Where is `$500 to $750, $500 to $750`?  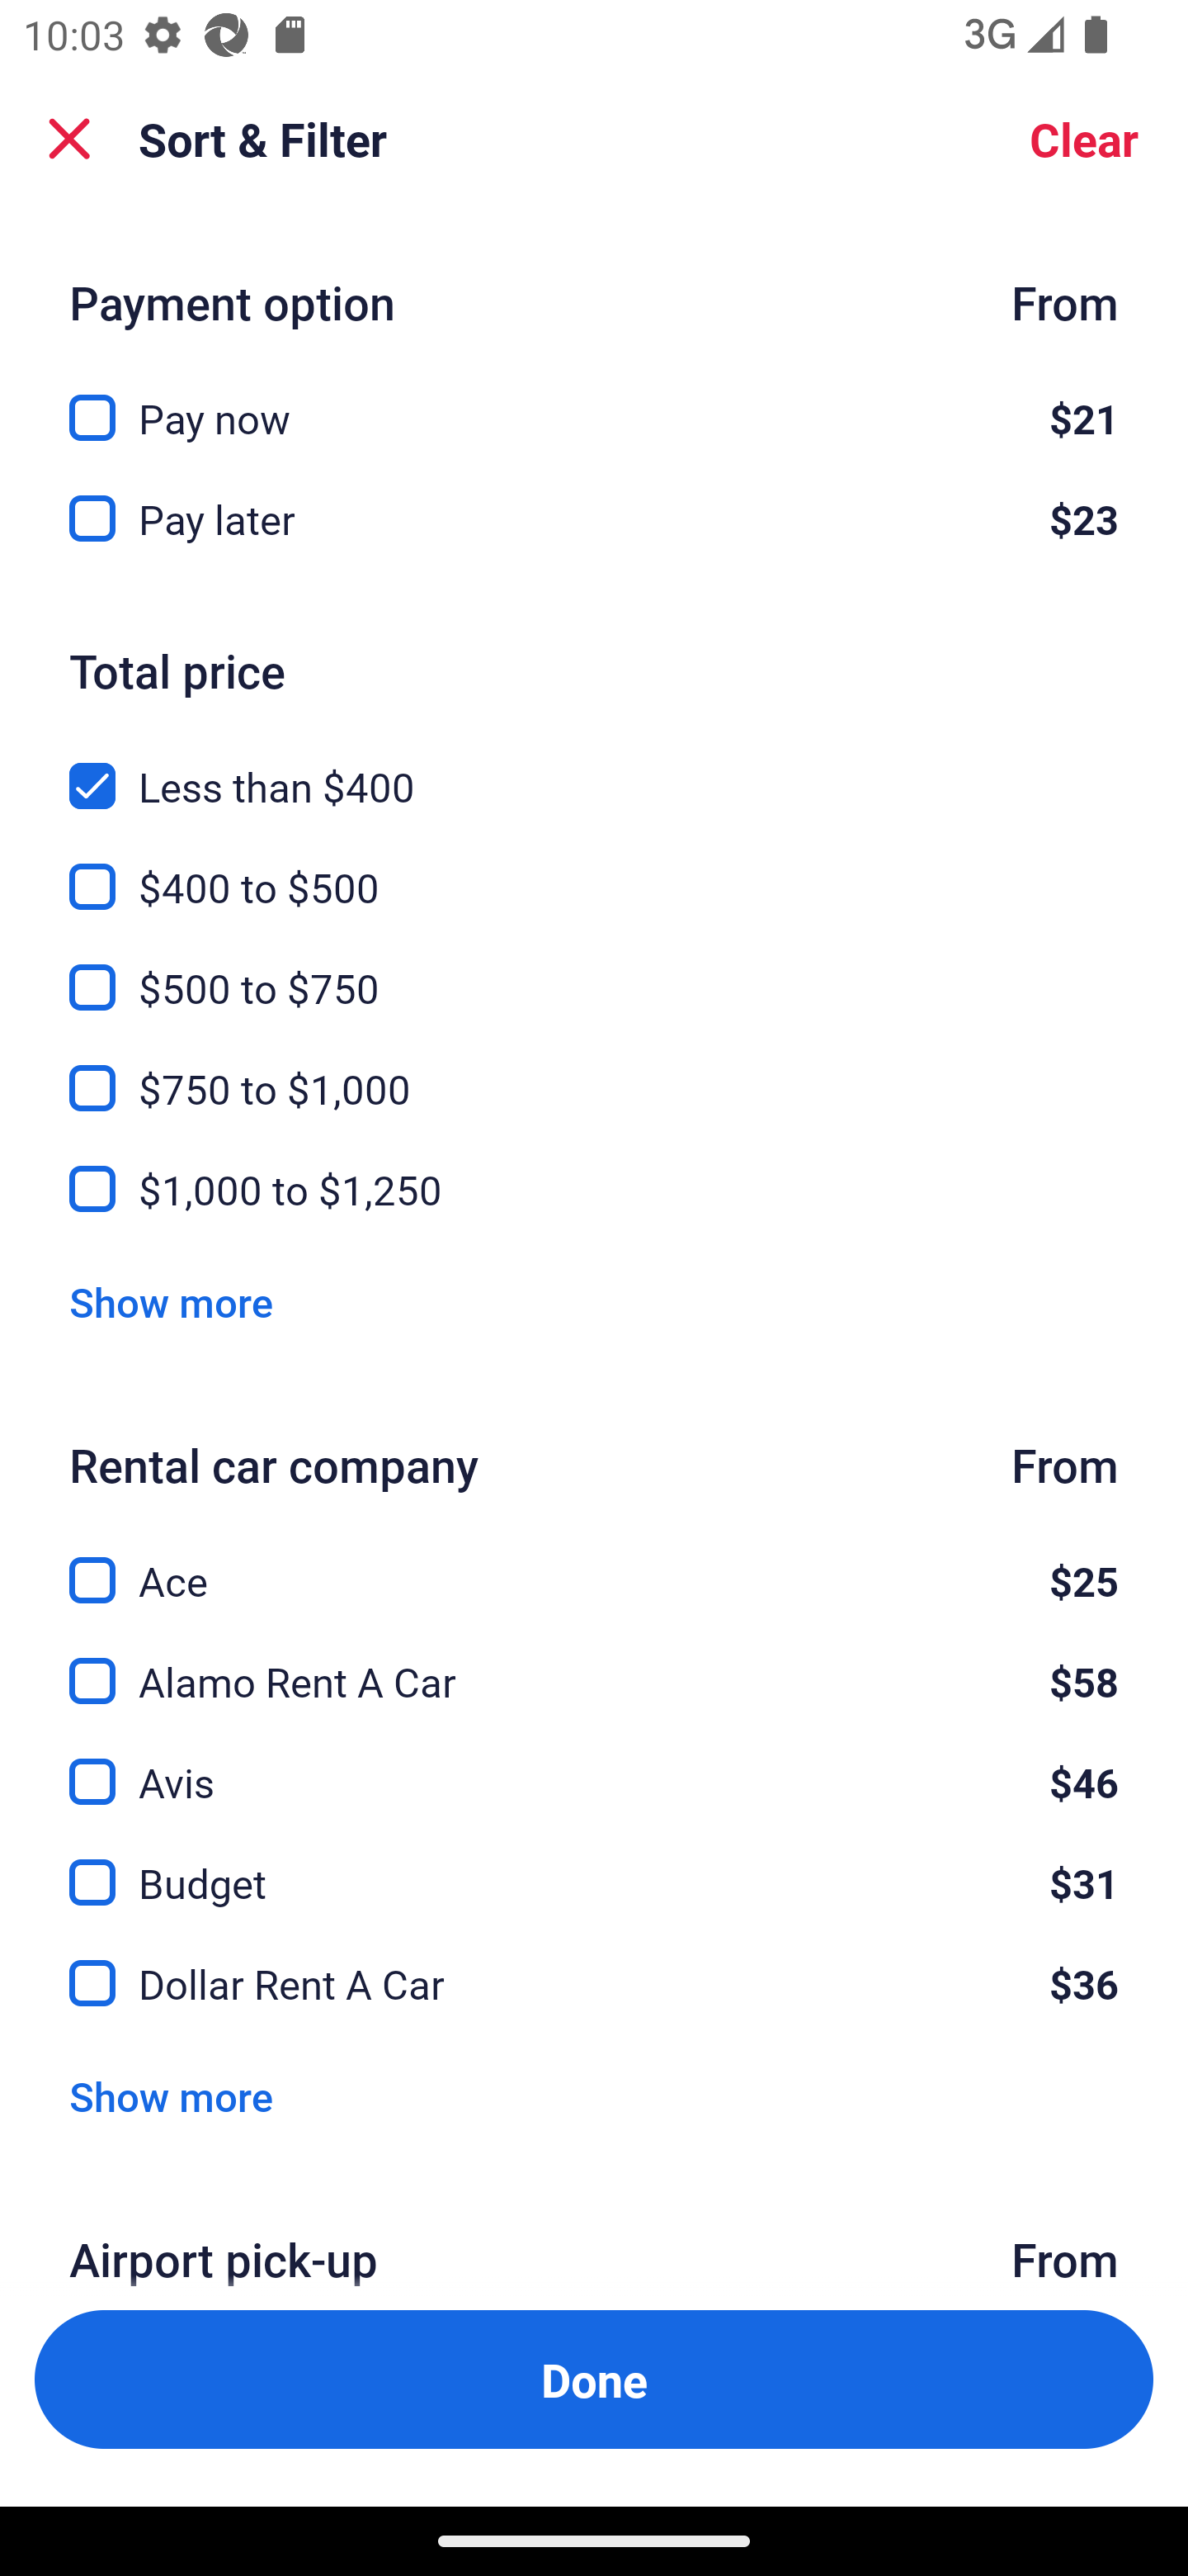
$500 to $750, $500 to $750 is located at coordinates (594, 969).